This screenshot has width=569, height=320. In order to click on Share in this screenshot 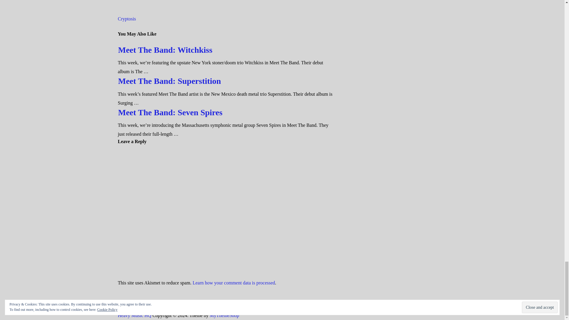, I will do `click(123, 0)`.